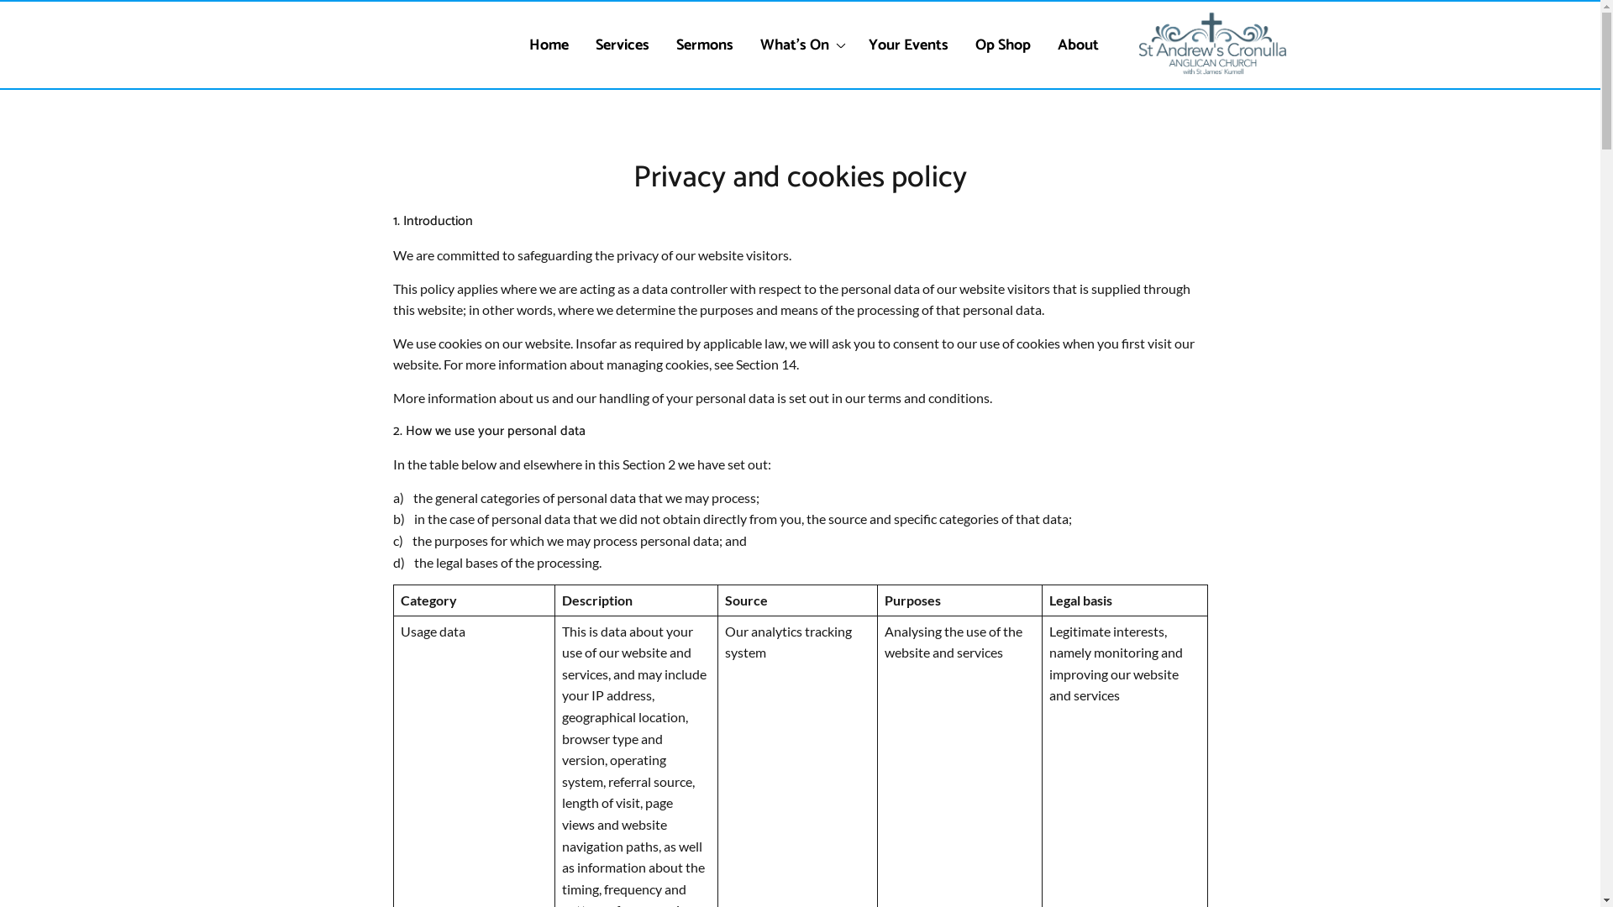  What do you see at coordinates (705, 45) in the screenshot?
I see `Sermons` at bounding box center [705, 45].